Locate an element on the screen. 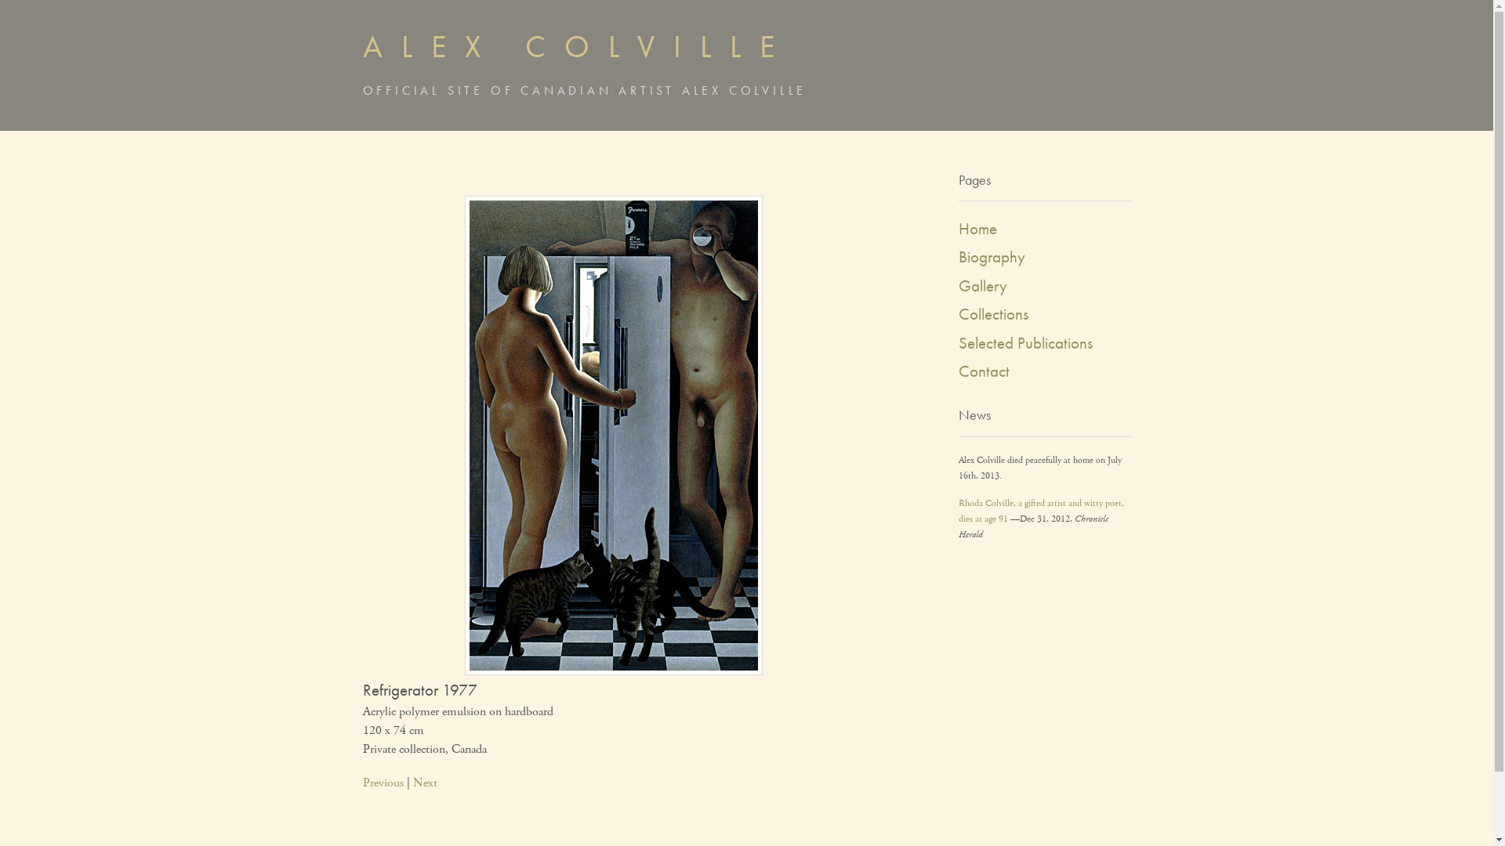 Image resolution: width=1505 pixels, height=846 pixels. Selected Publications is located at coordinates (1025, 343).